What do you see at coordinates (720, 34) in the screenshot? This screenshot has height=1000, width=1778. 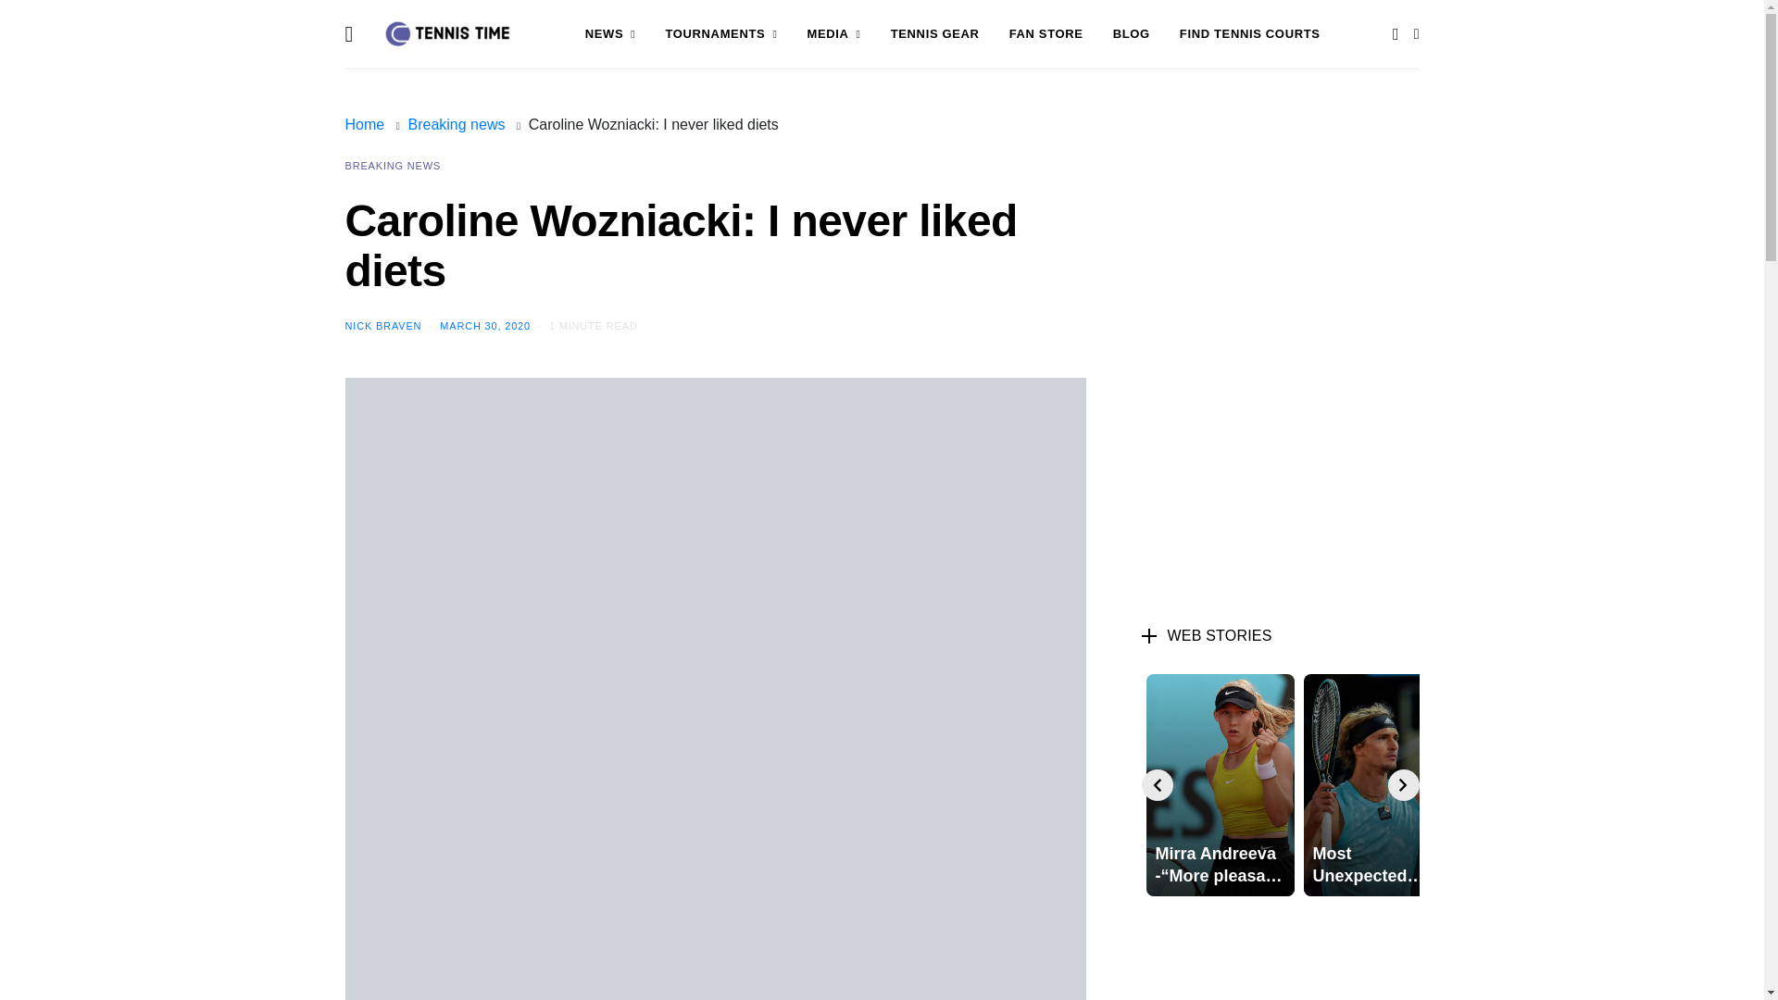 I see `TOURNAMENTS` at bounding box center [720, 34].